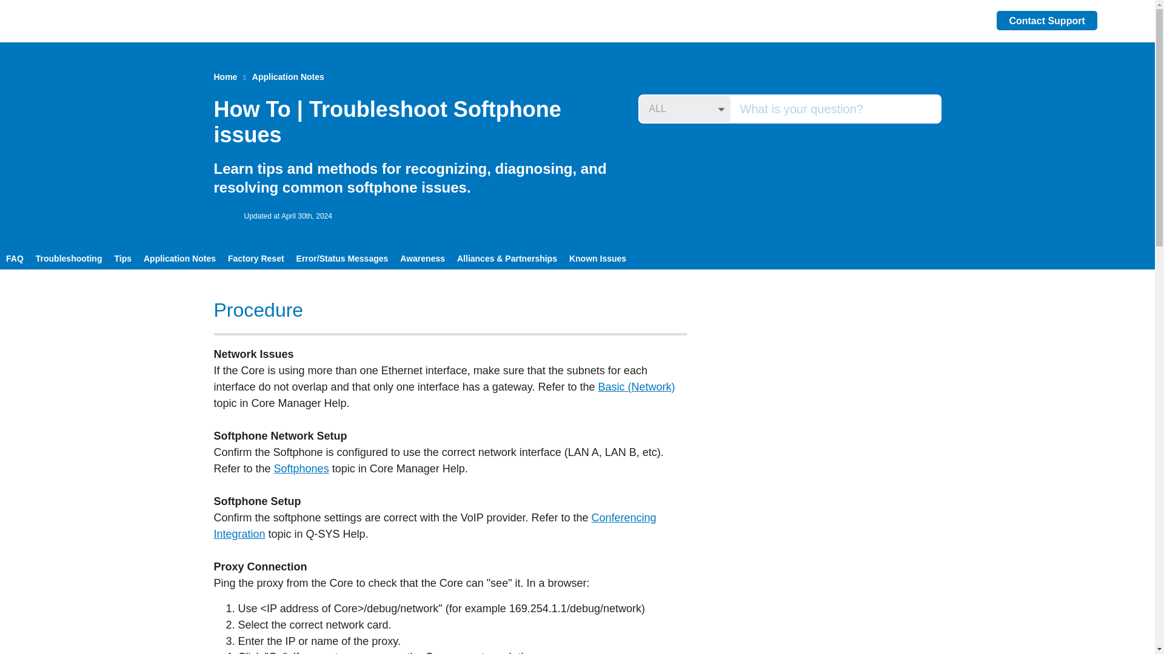 The height and width of the screenshot is (654, 1164). Describe the element at coordinates (122, 258) in the screenshot. I see `Tips` at that location.